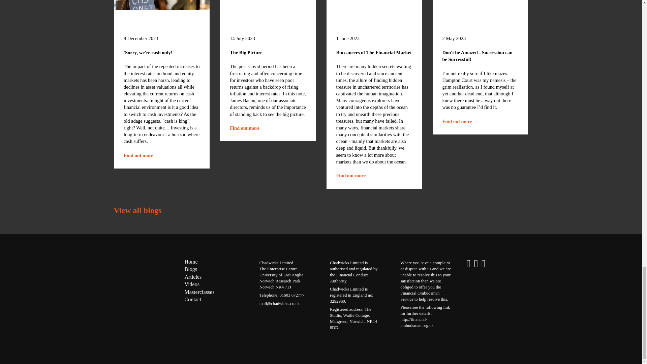  I want to click on Home, so click(199, 292).